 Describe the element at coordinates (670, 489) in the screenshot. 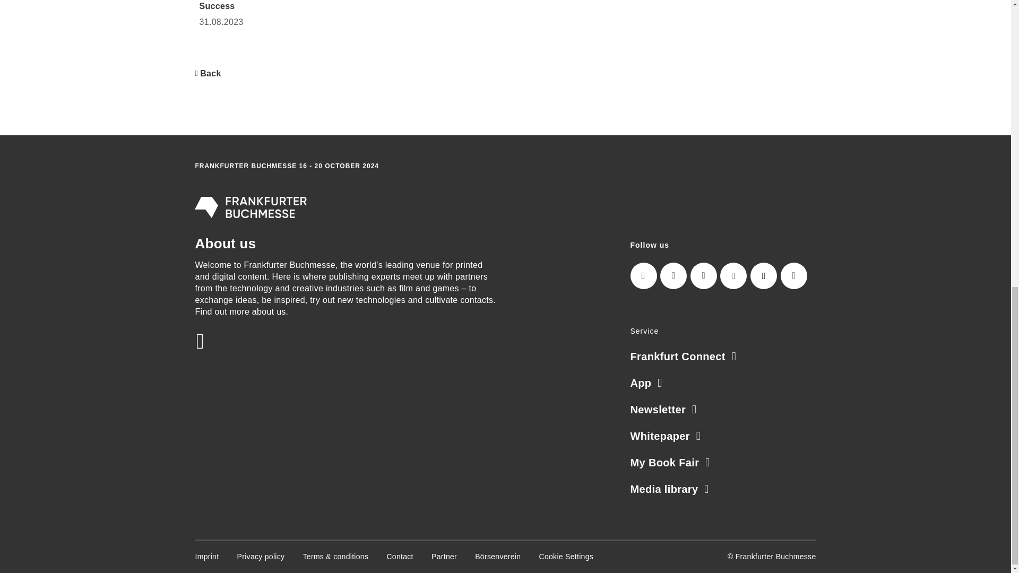

I see `Media library` at that location.